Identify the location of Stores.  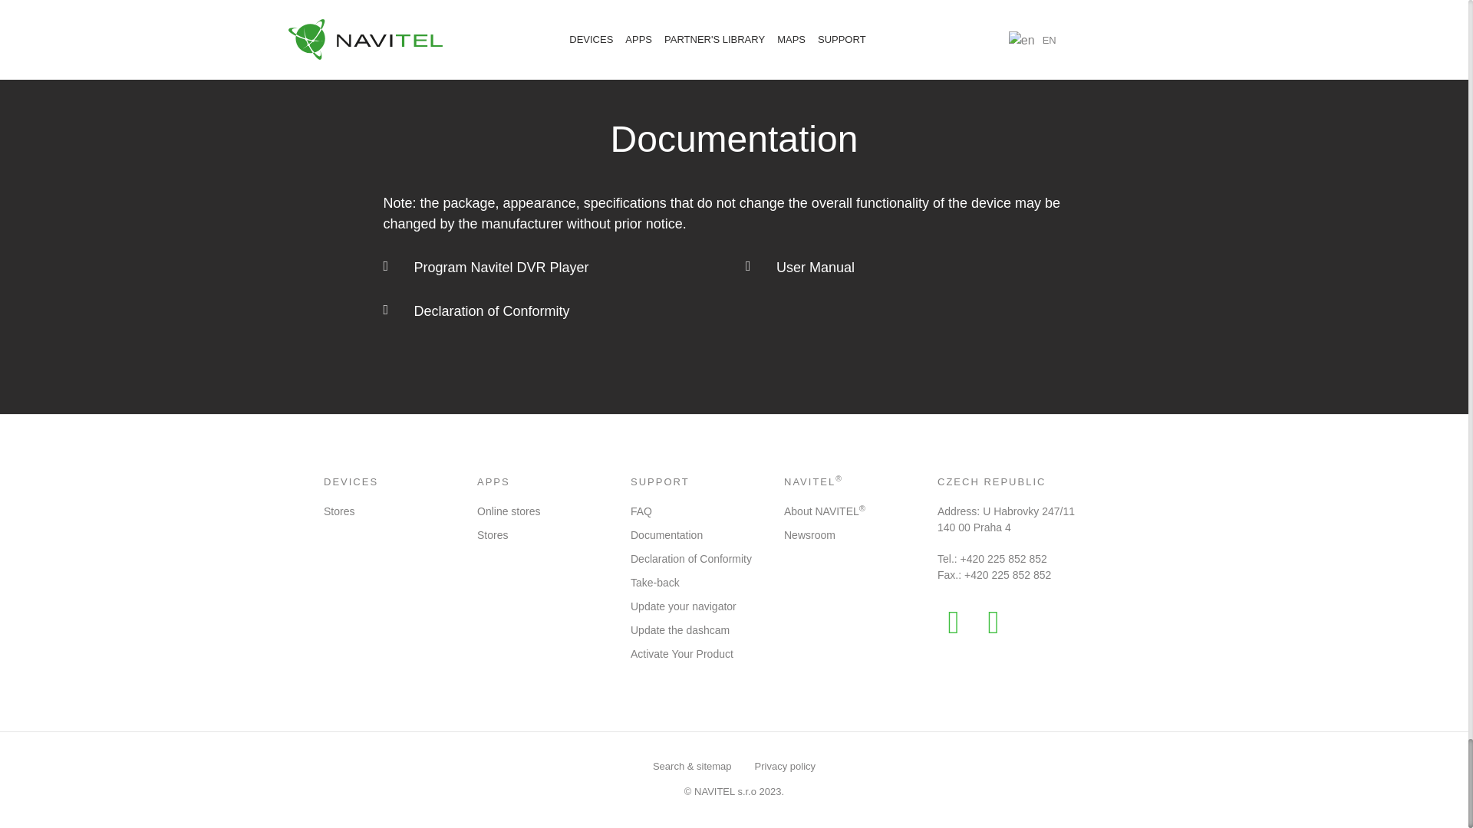
(339, 511).